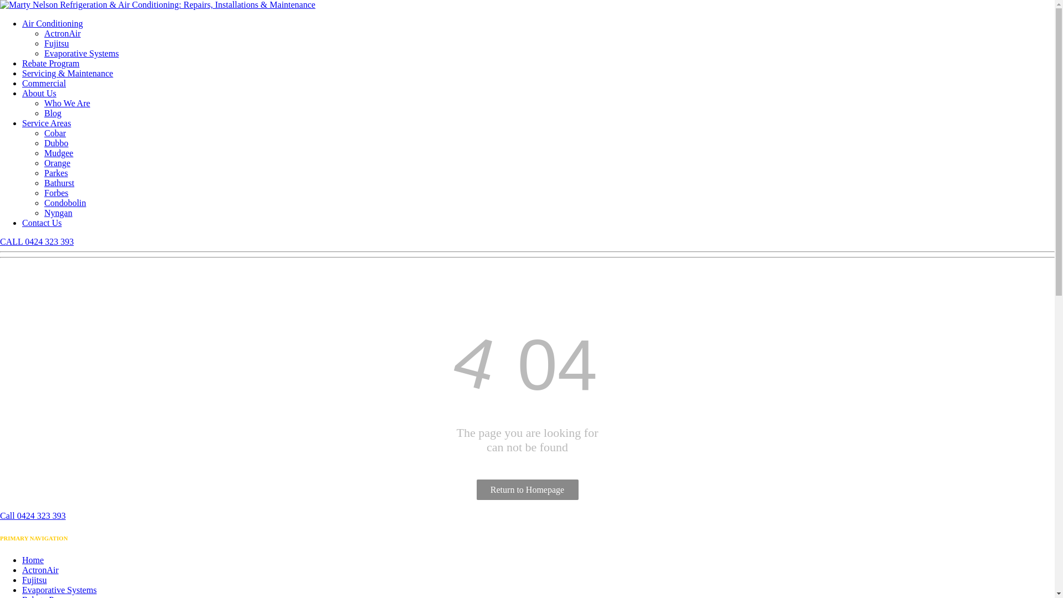  What do you see at coordinates (44, 83) in the screenshot?
I see `Commercial` at bounding box center [44, 83].